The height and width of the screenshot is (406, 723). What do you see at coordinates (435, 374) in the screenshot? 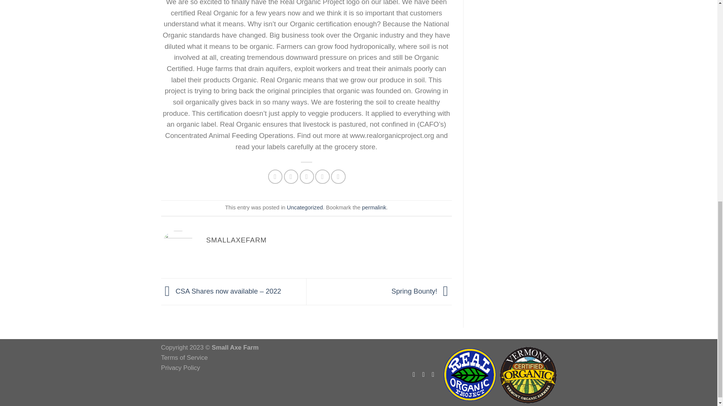
I see `Send us an email` at bounding box center [435, 374].